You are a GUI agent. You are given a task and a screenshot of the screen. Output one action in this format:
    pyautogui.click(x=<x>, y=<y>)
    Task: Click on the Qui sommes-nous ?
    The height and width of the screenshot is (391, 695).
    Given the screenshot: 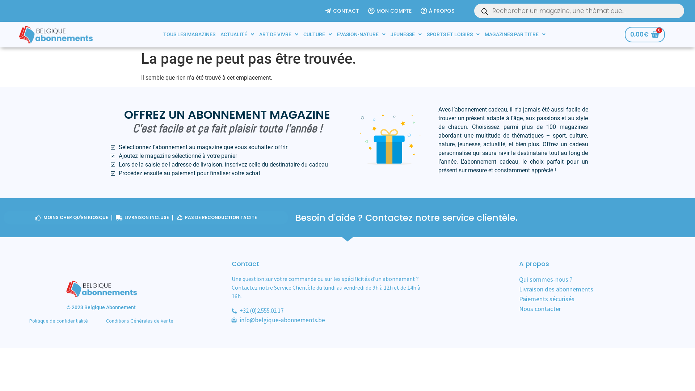 What is the action you would take?
    pyautogui.click(x=600, y=279)
    